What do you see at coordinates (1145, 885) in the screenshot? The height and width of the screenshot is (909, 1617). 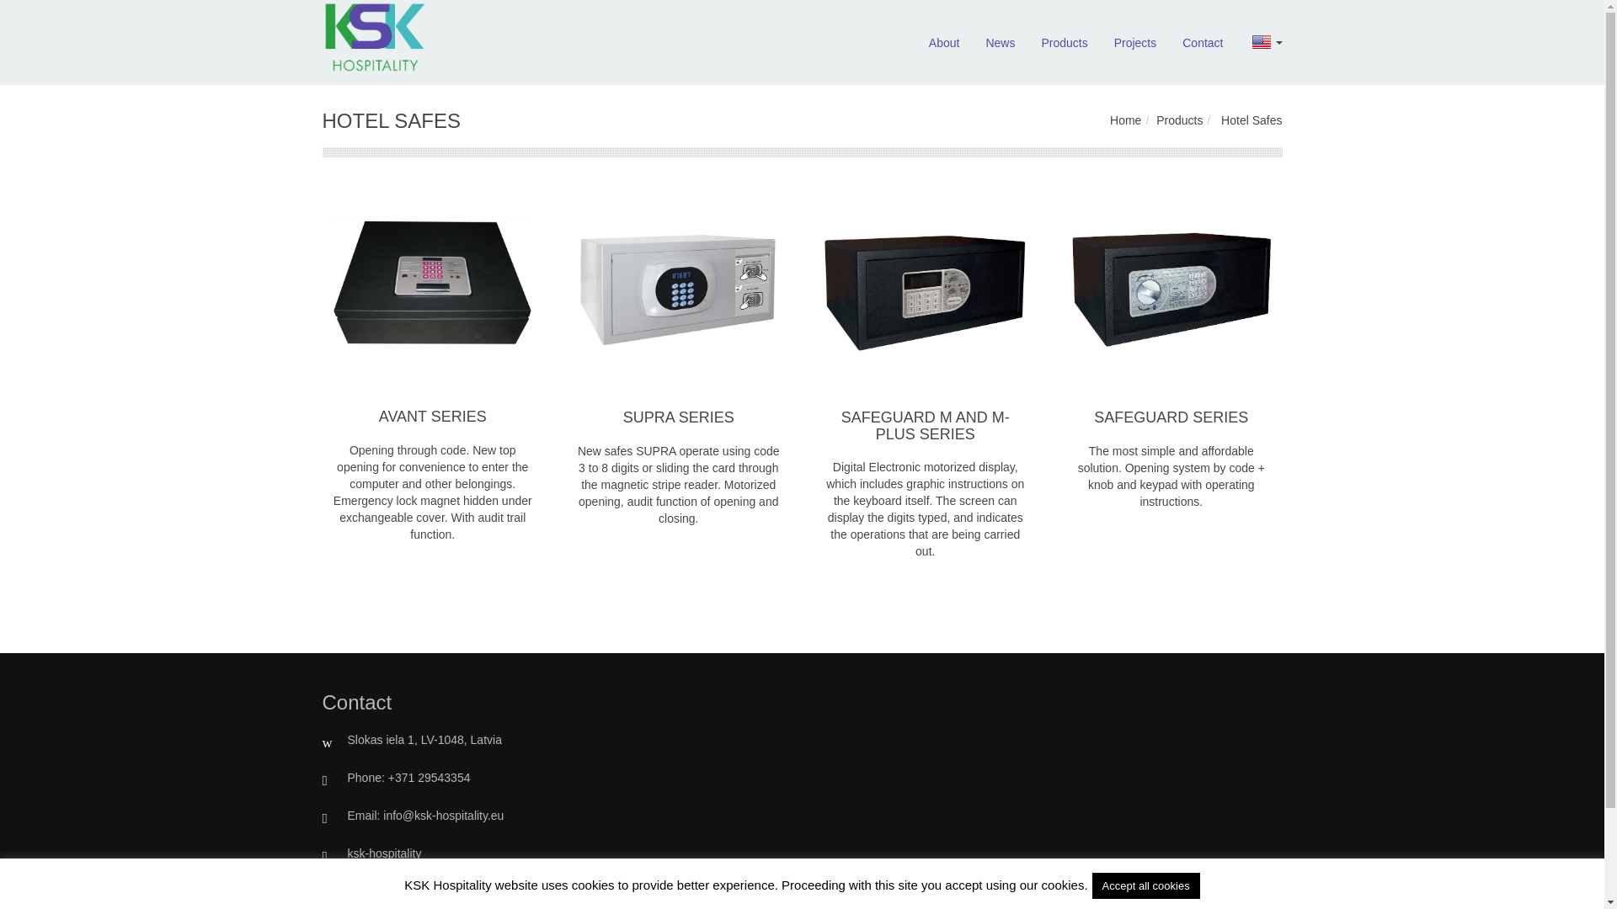 I see `Accept all cookies` at bounding box center [1145, 885].